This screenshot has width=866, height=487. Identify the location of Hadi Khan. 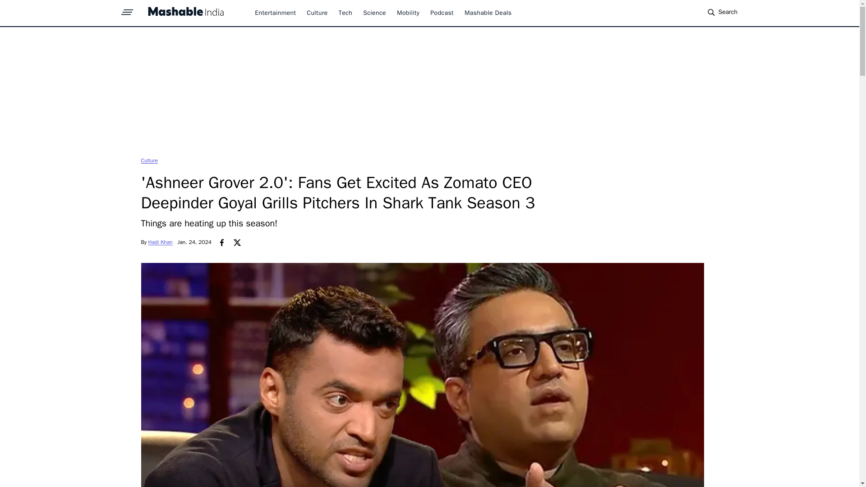
(160, 242).